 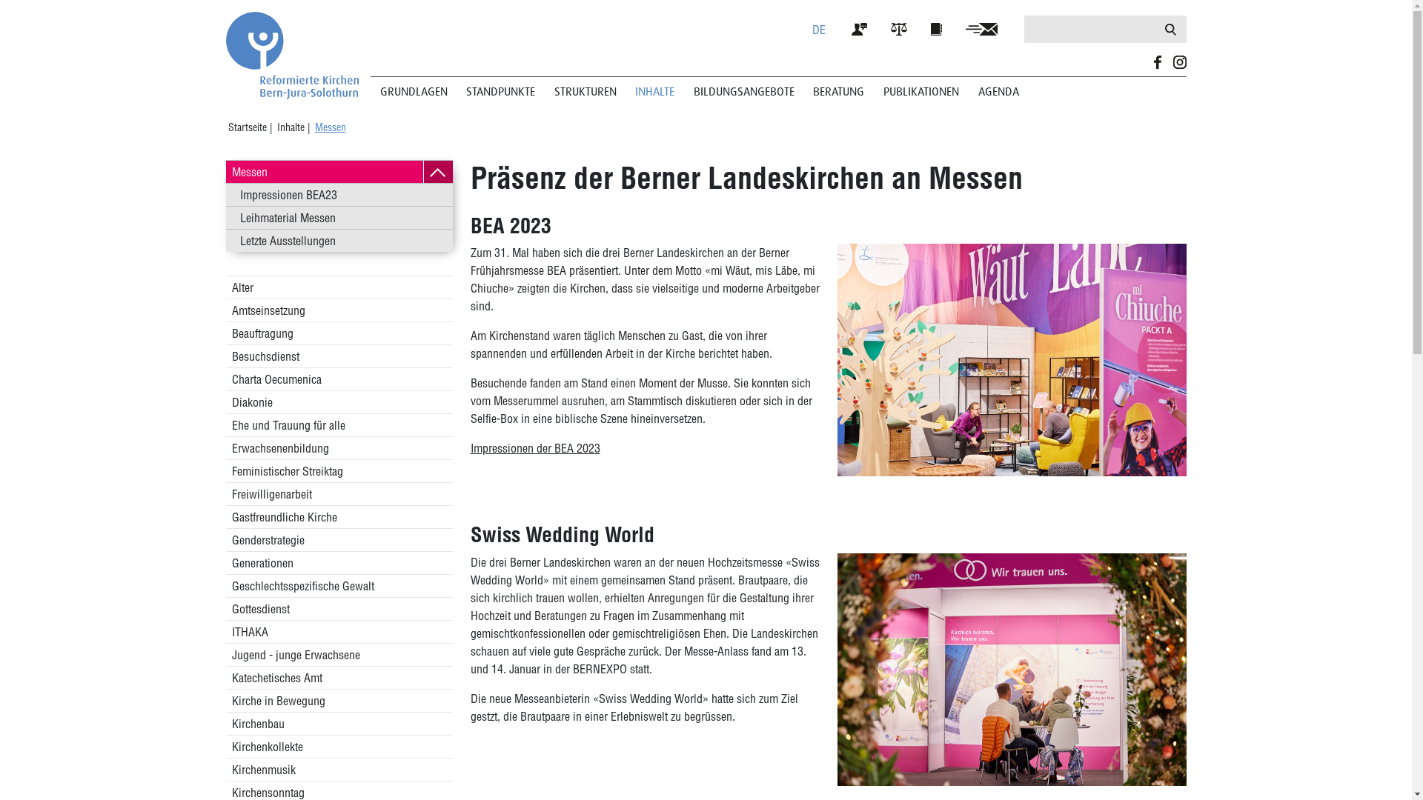 I want to click on Amtseinsetzung, so click(x=339, y=310).